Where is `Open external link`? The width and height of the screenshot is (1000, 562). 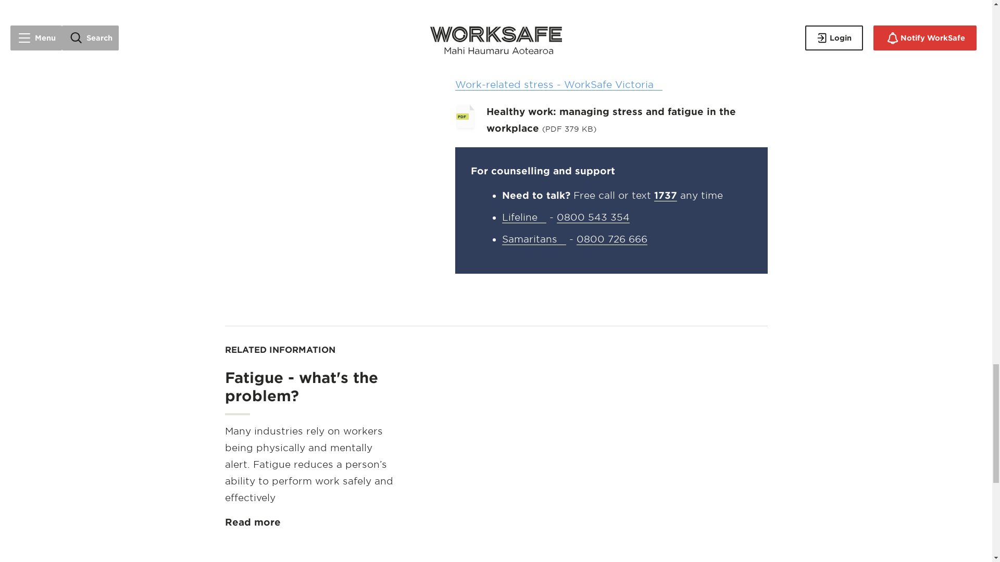
Open external link is located at coordinates (533, 239).